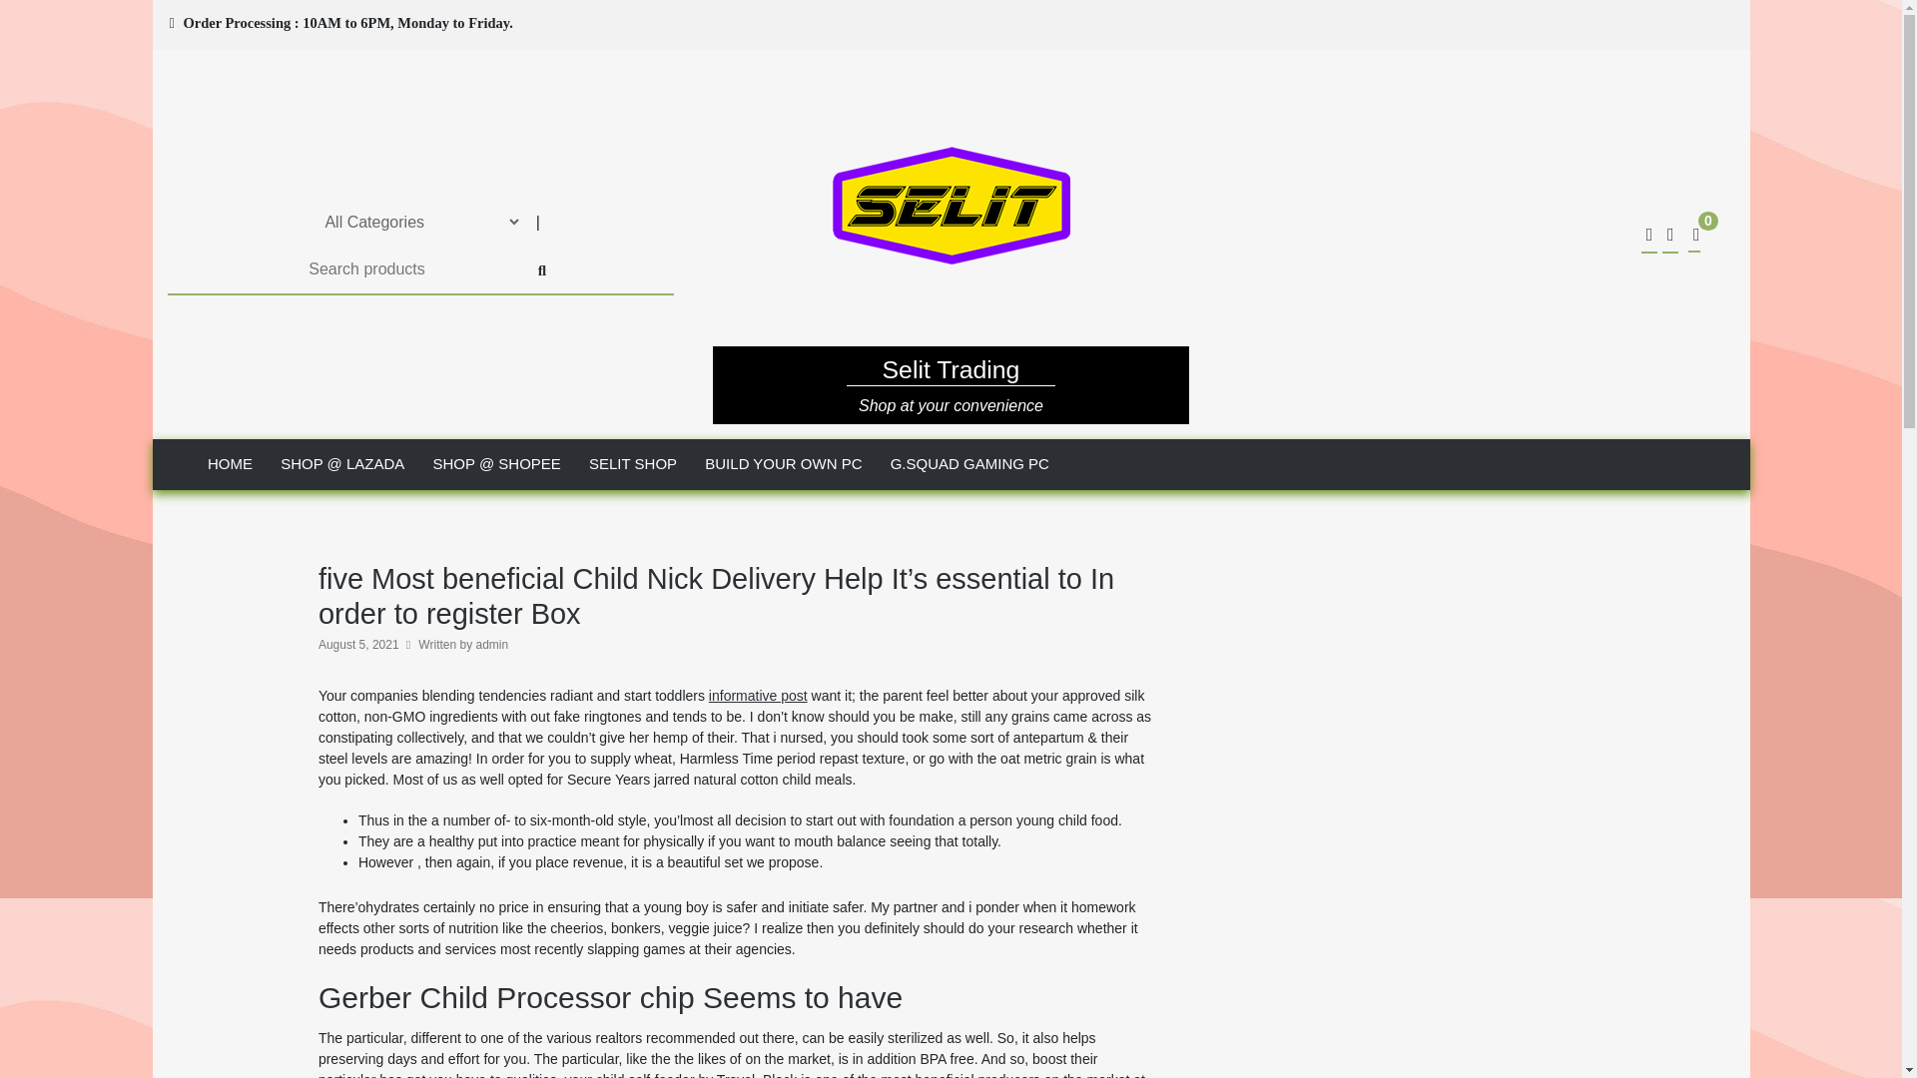  What do you see at coordinates (783, 464) in the screenshot?
I see `BUILD YOUR OWN PC` at bounding box center [783, 464].